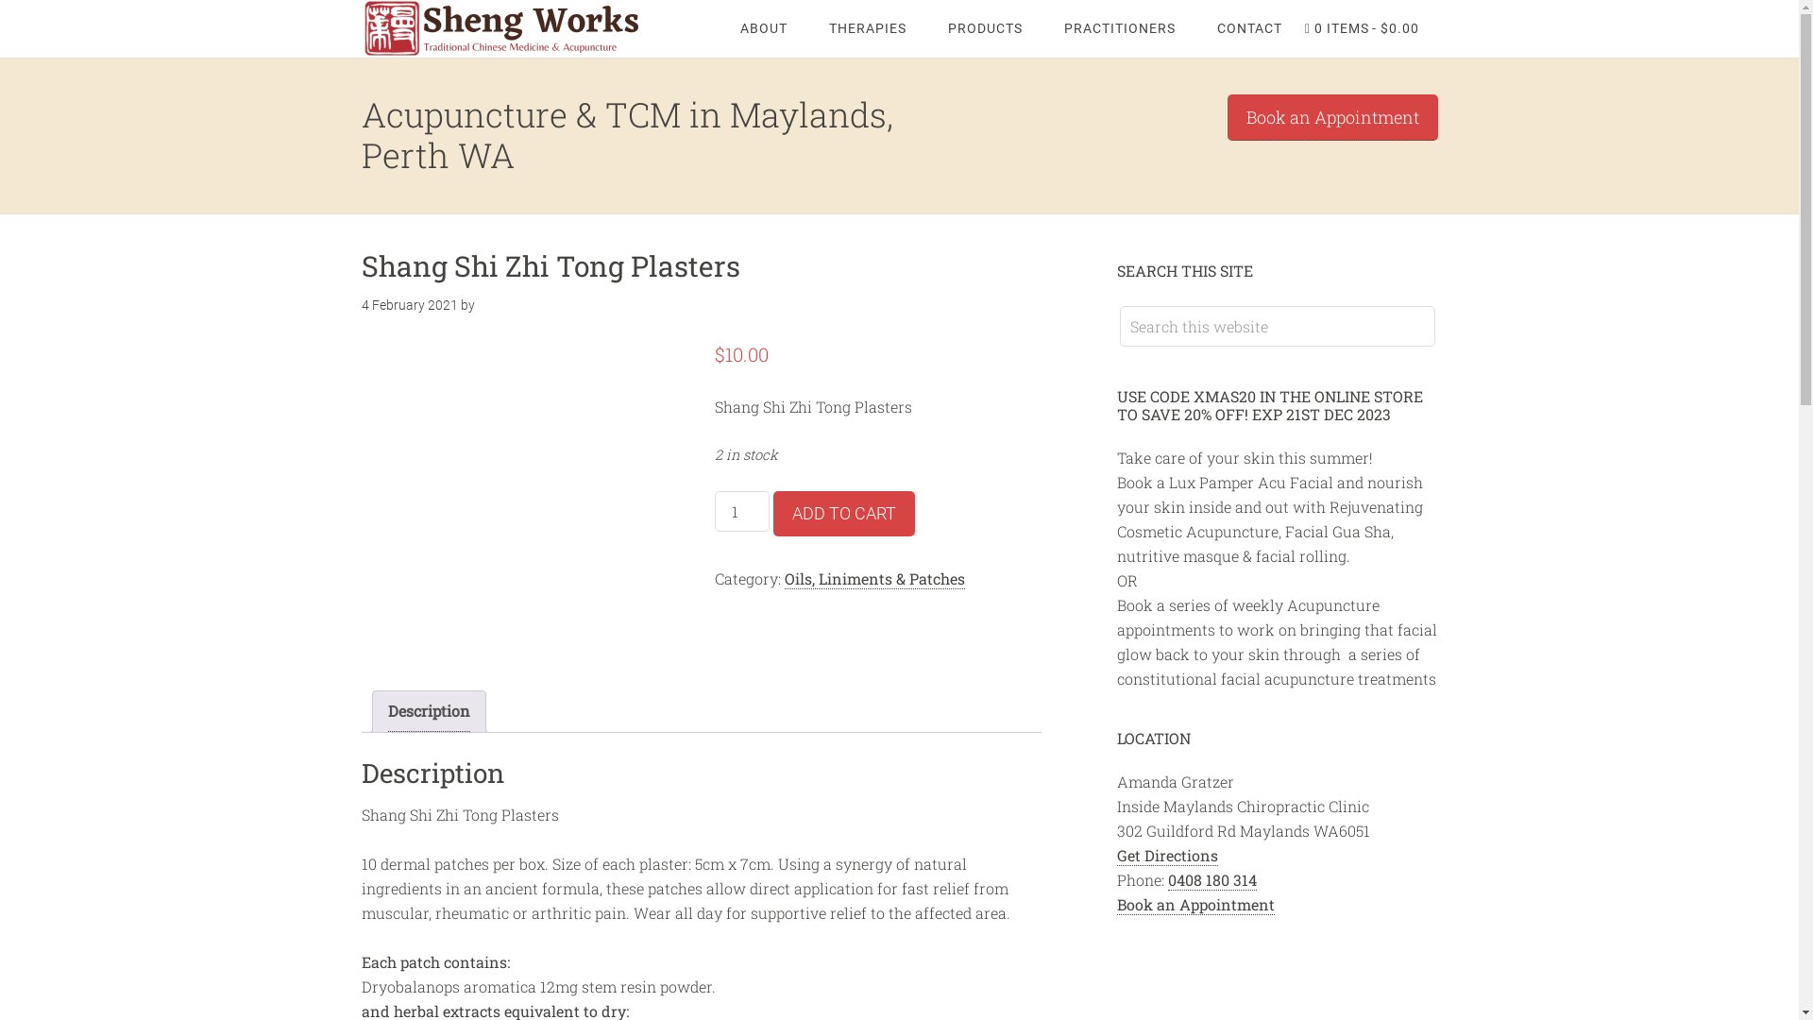 The width and height of the screenshot is (1813, 1020). Describe the element at coordinates (844, 514) in the screenshot. I see `ADD TO CART` at that location.